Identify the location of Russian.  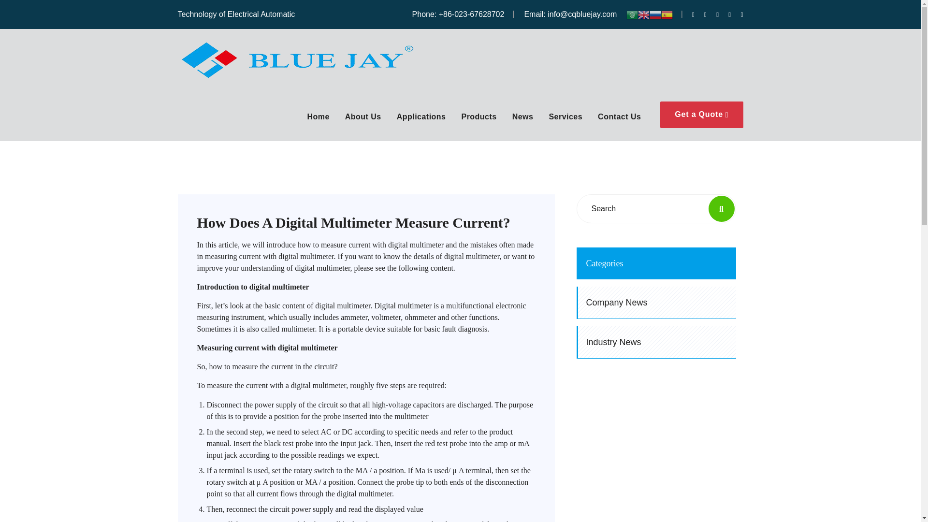
(655, 14).